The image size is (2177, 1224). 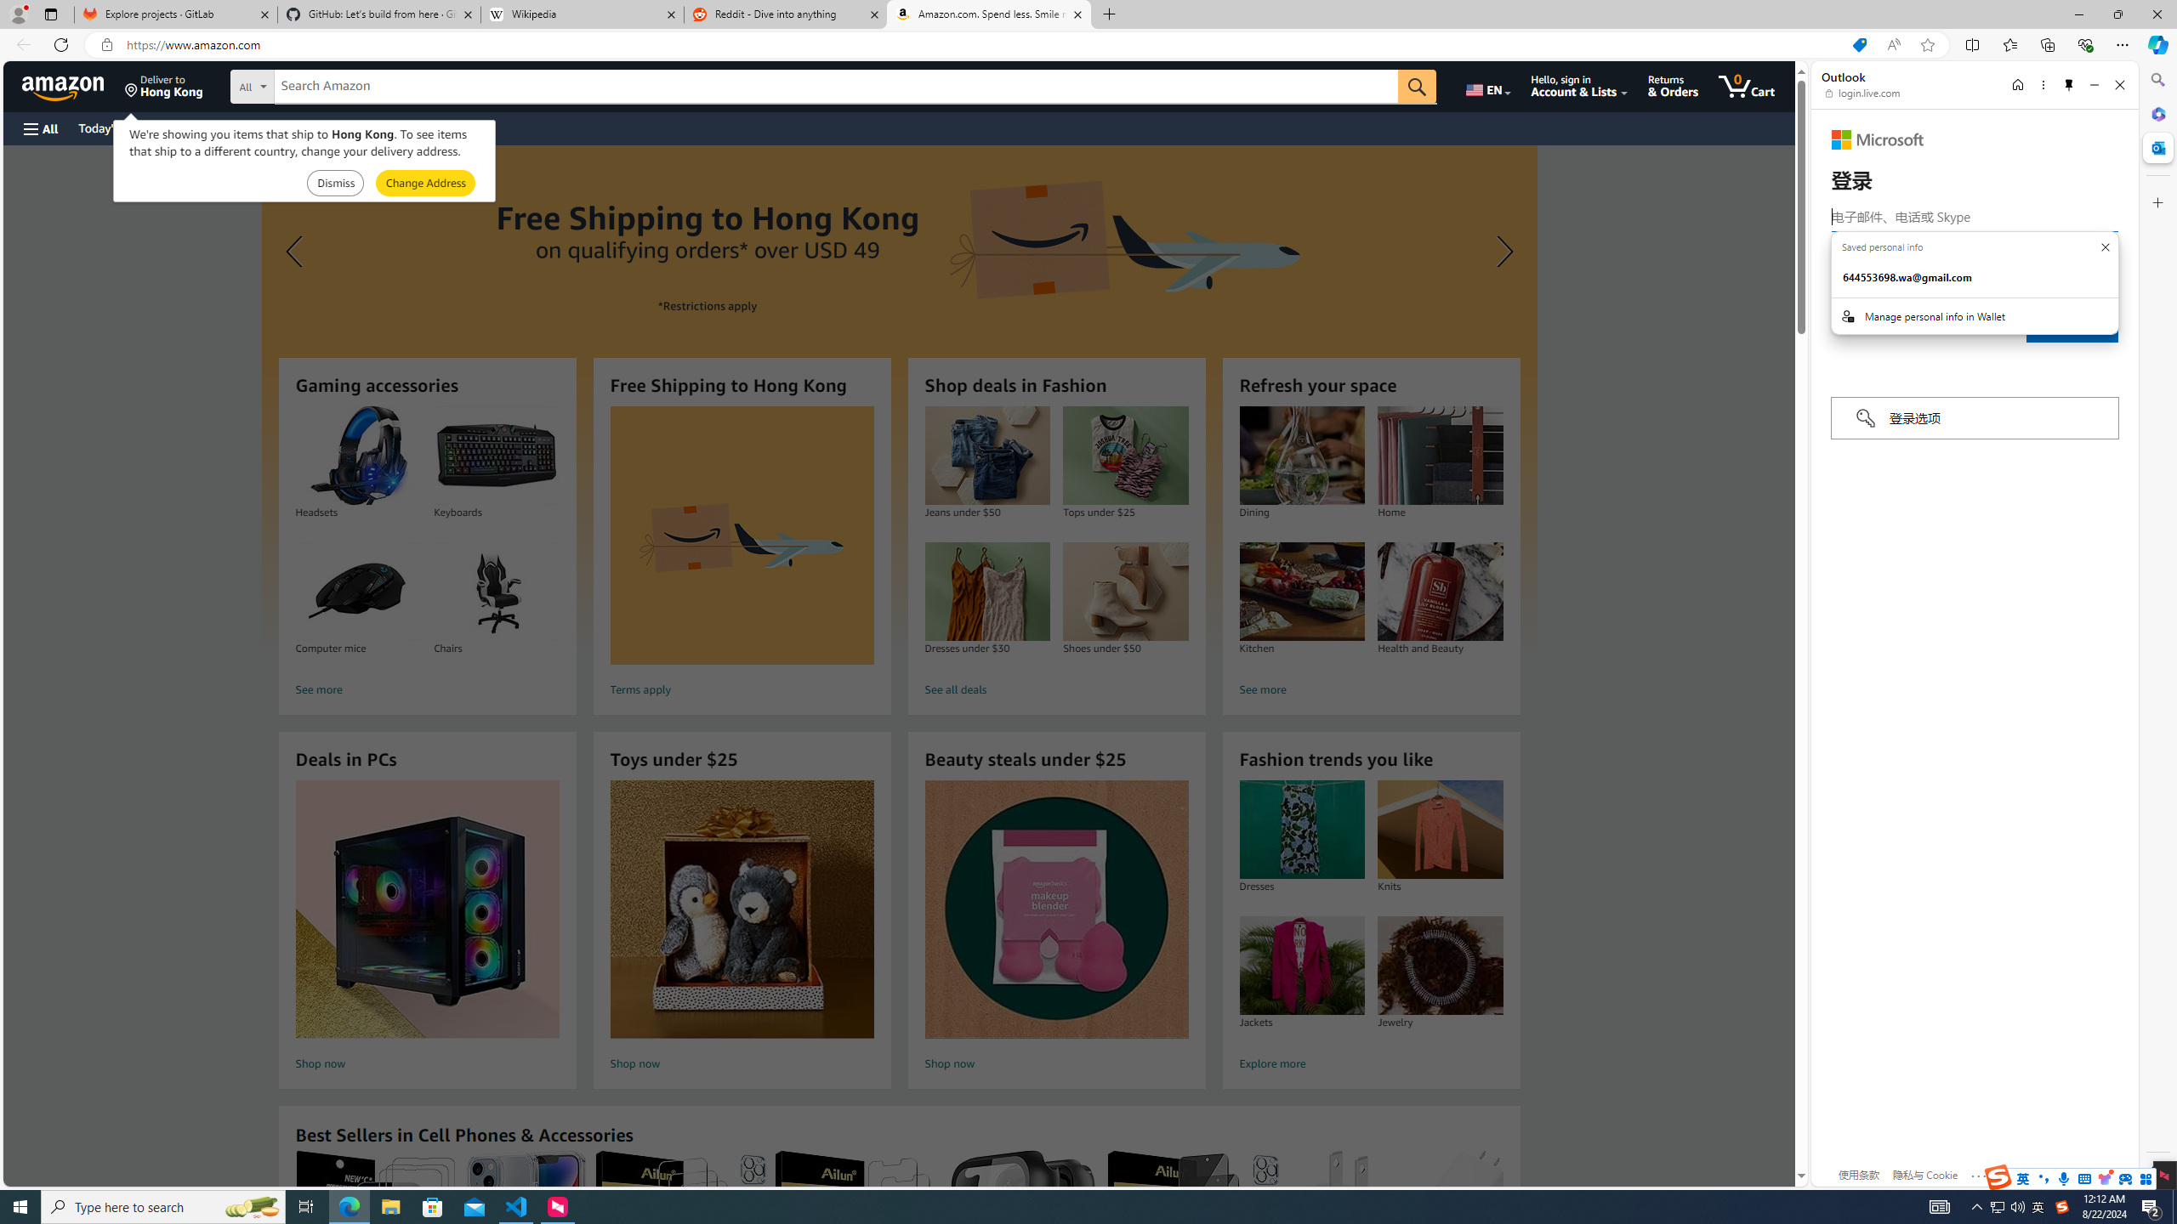 What do you see at coordinates (306, 127) in the screenshot?
I see `Registry` at bounding box center [306, 127].